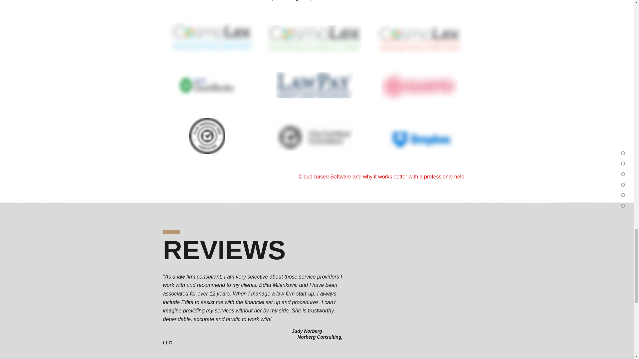 This screenshot has width=639, height=359. What do you see at coordinates (420, 85) in the screenshot?
I see `Try 1 month free` at bounding box center [420, 85].